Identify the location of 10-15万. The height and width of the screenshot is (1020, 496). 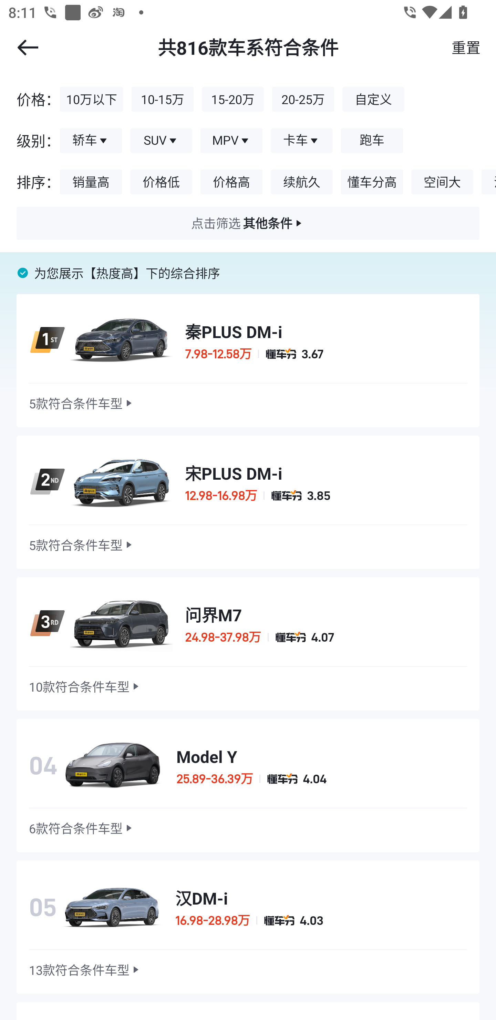
(162, 99).